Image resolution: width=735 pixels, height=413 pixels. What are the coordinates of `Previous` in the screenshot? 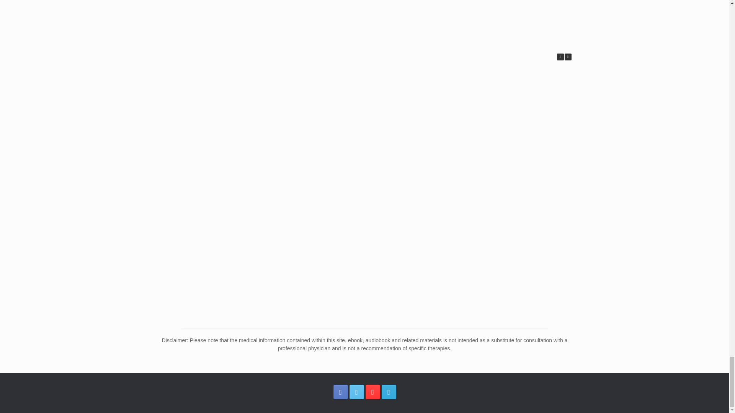 It's located at (560, 57).